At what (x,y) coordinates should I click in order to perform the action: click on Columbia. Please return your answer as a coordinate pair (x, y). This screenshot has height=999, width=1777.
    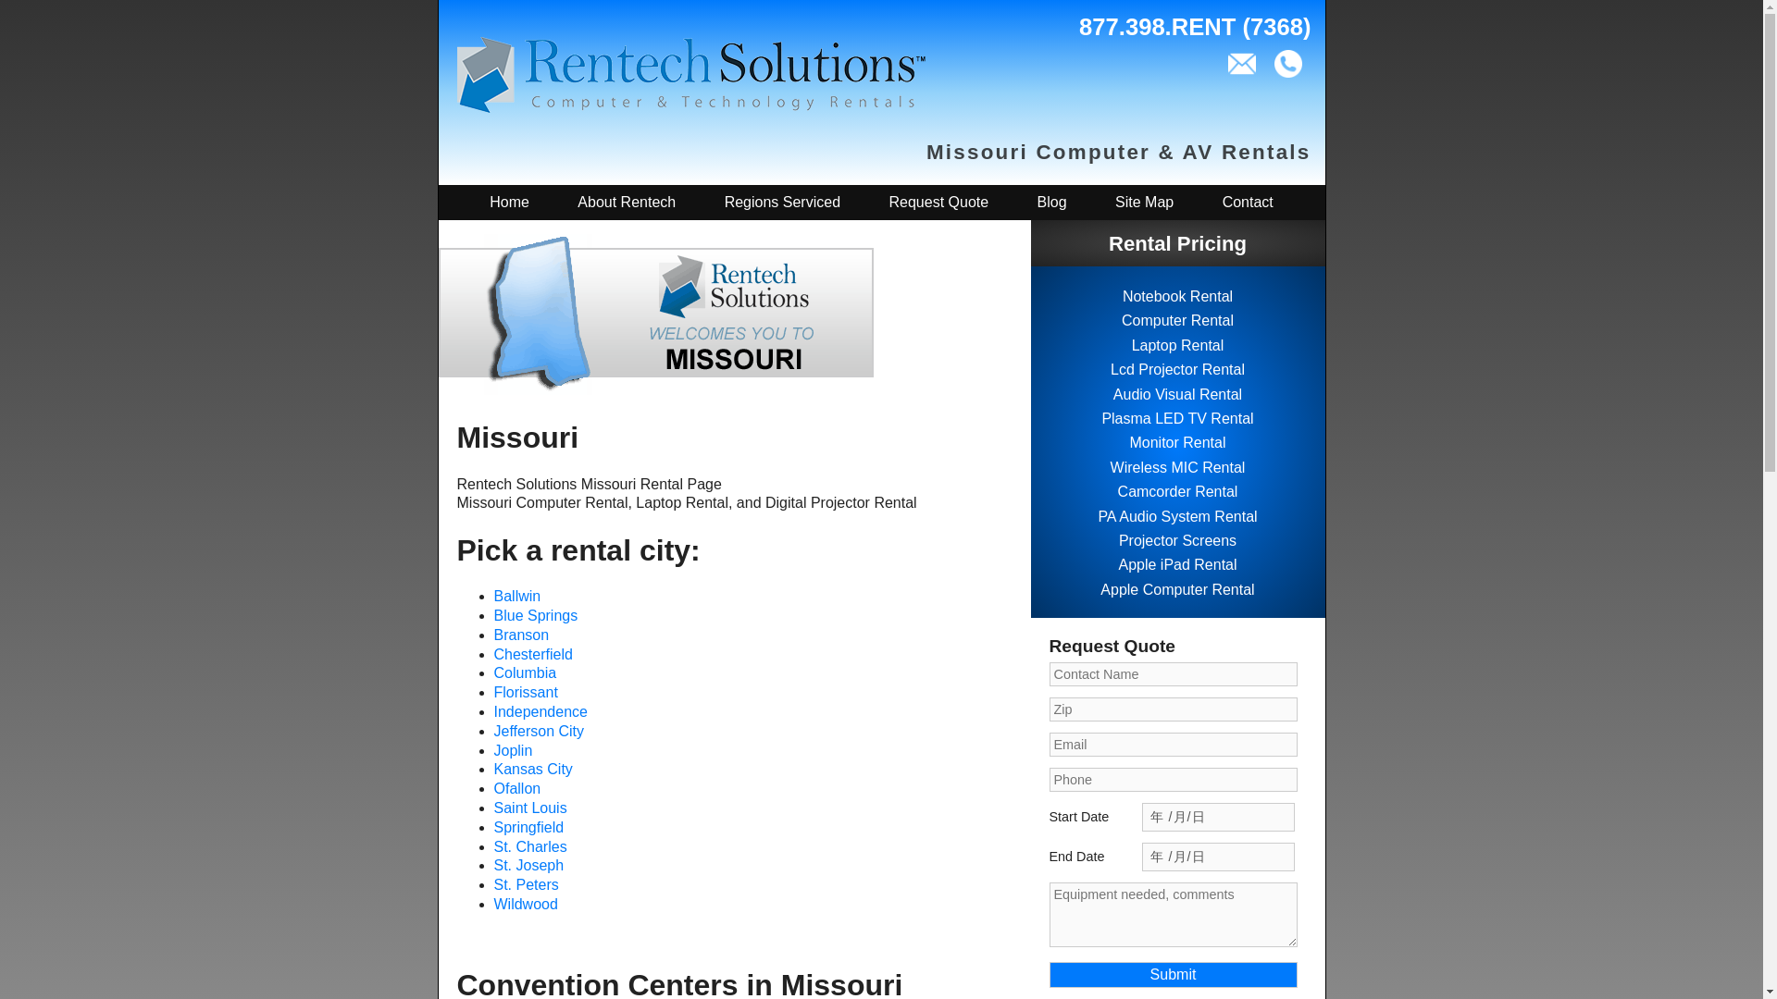
    Looking at the image, I should click on (526, 672).